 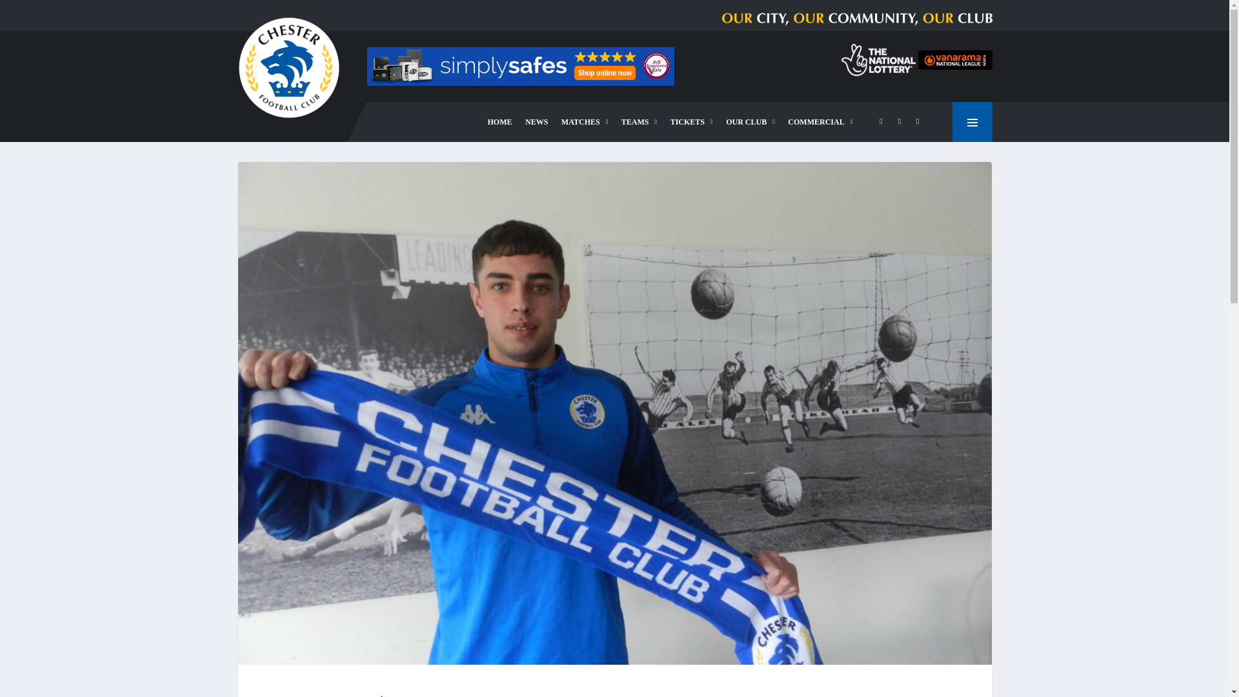 I want to click on HOME, so click(x=500, y=121).